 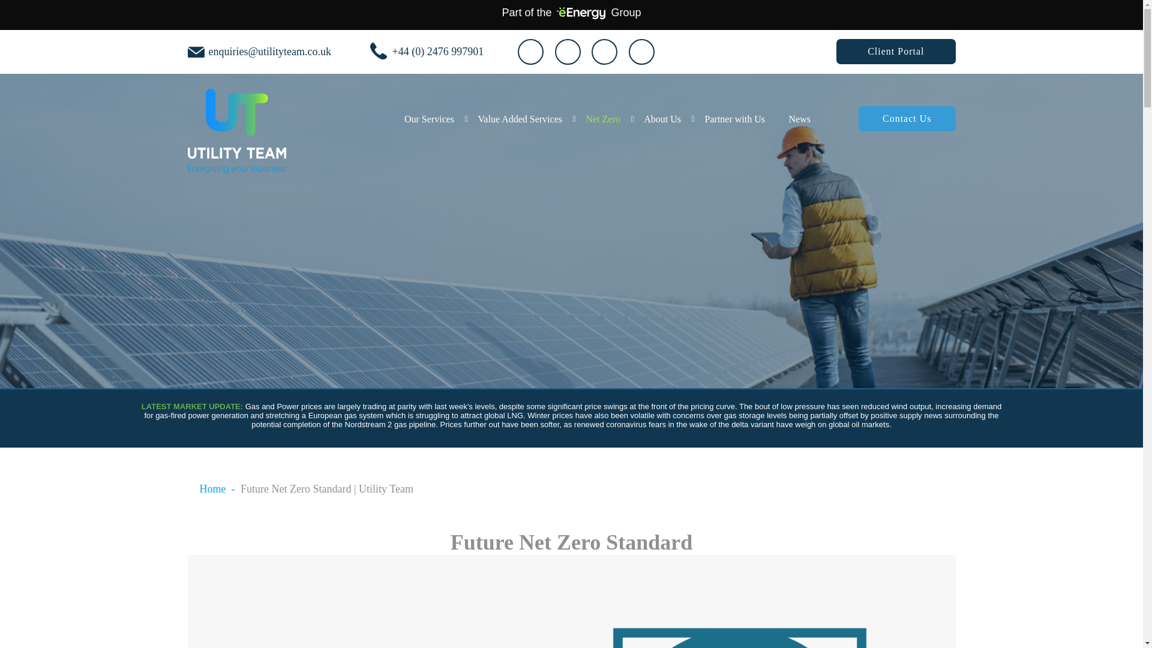 What do you see at coordinates (428, 124) in the screenshot?
I see `Our Services` at bounding box center [428, 124].